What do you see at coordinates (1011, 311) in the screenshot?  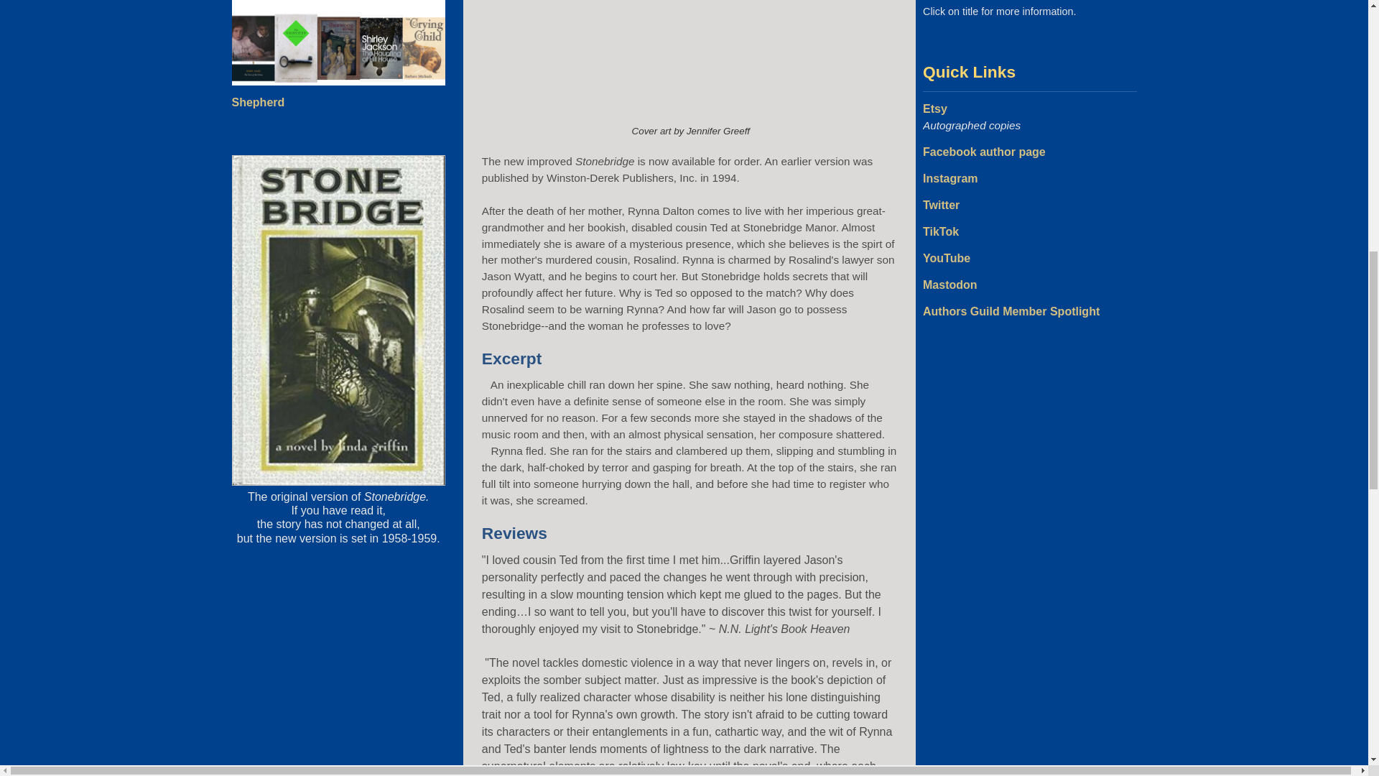 I see `Authors Guild Member Spotlight` at bounding box center [1011, 311].